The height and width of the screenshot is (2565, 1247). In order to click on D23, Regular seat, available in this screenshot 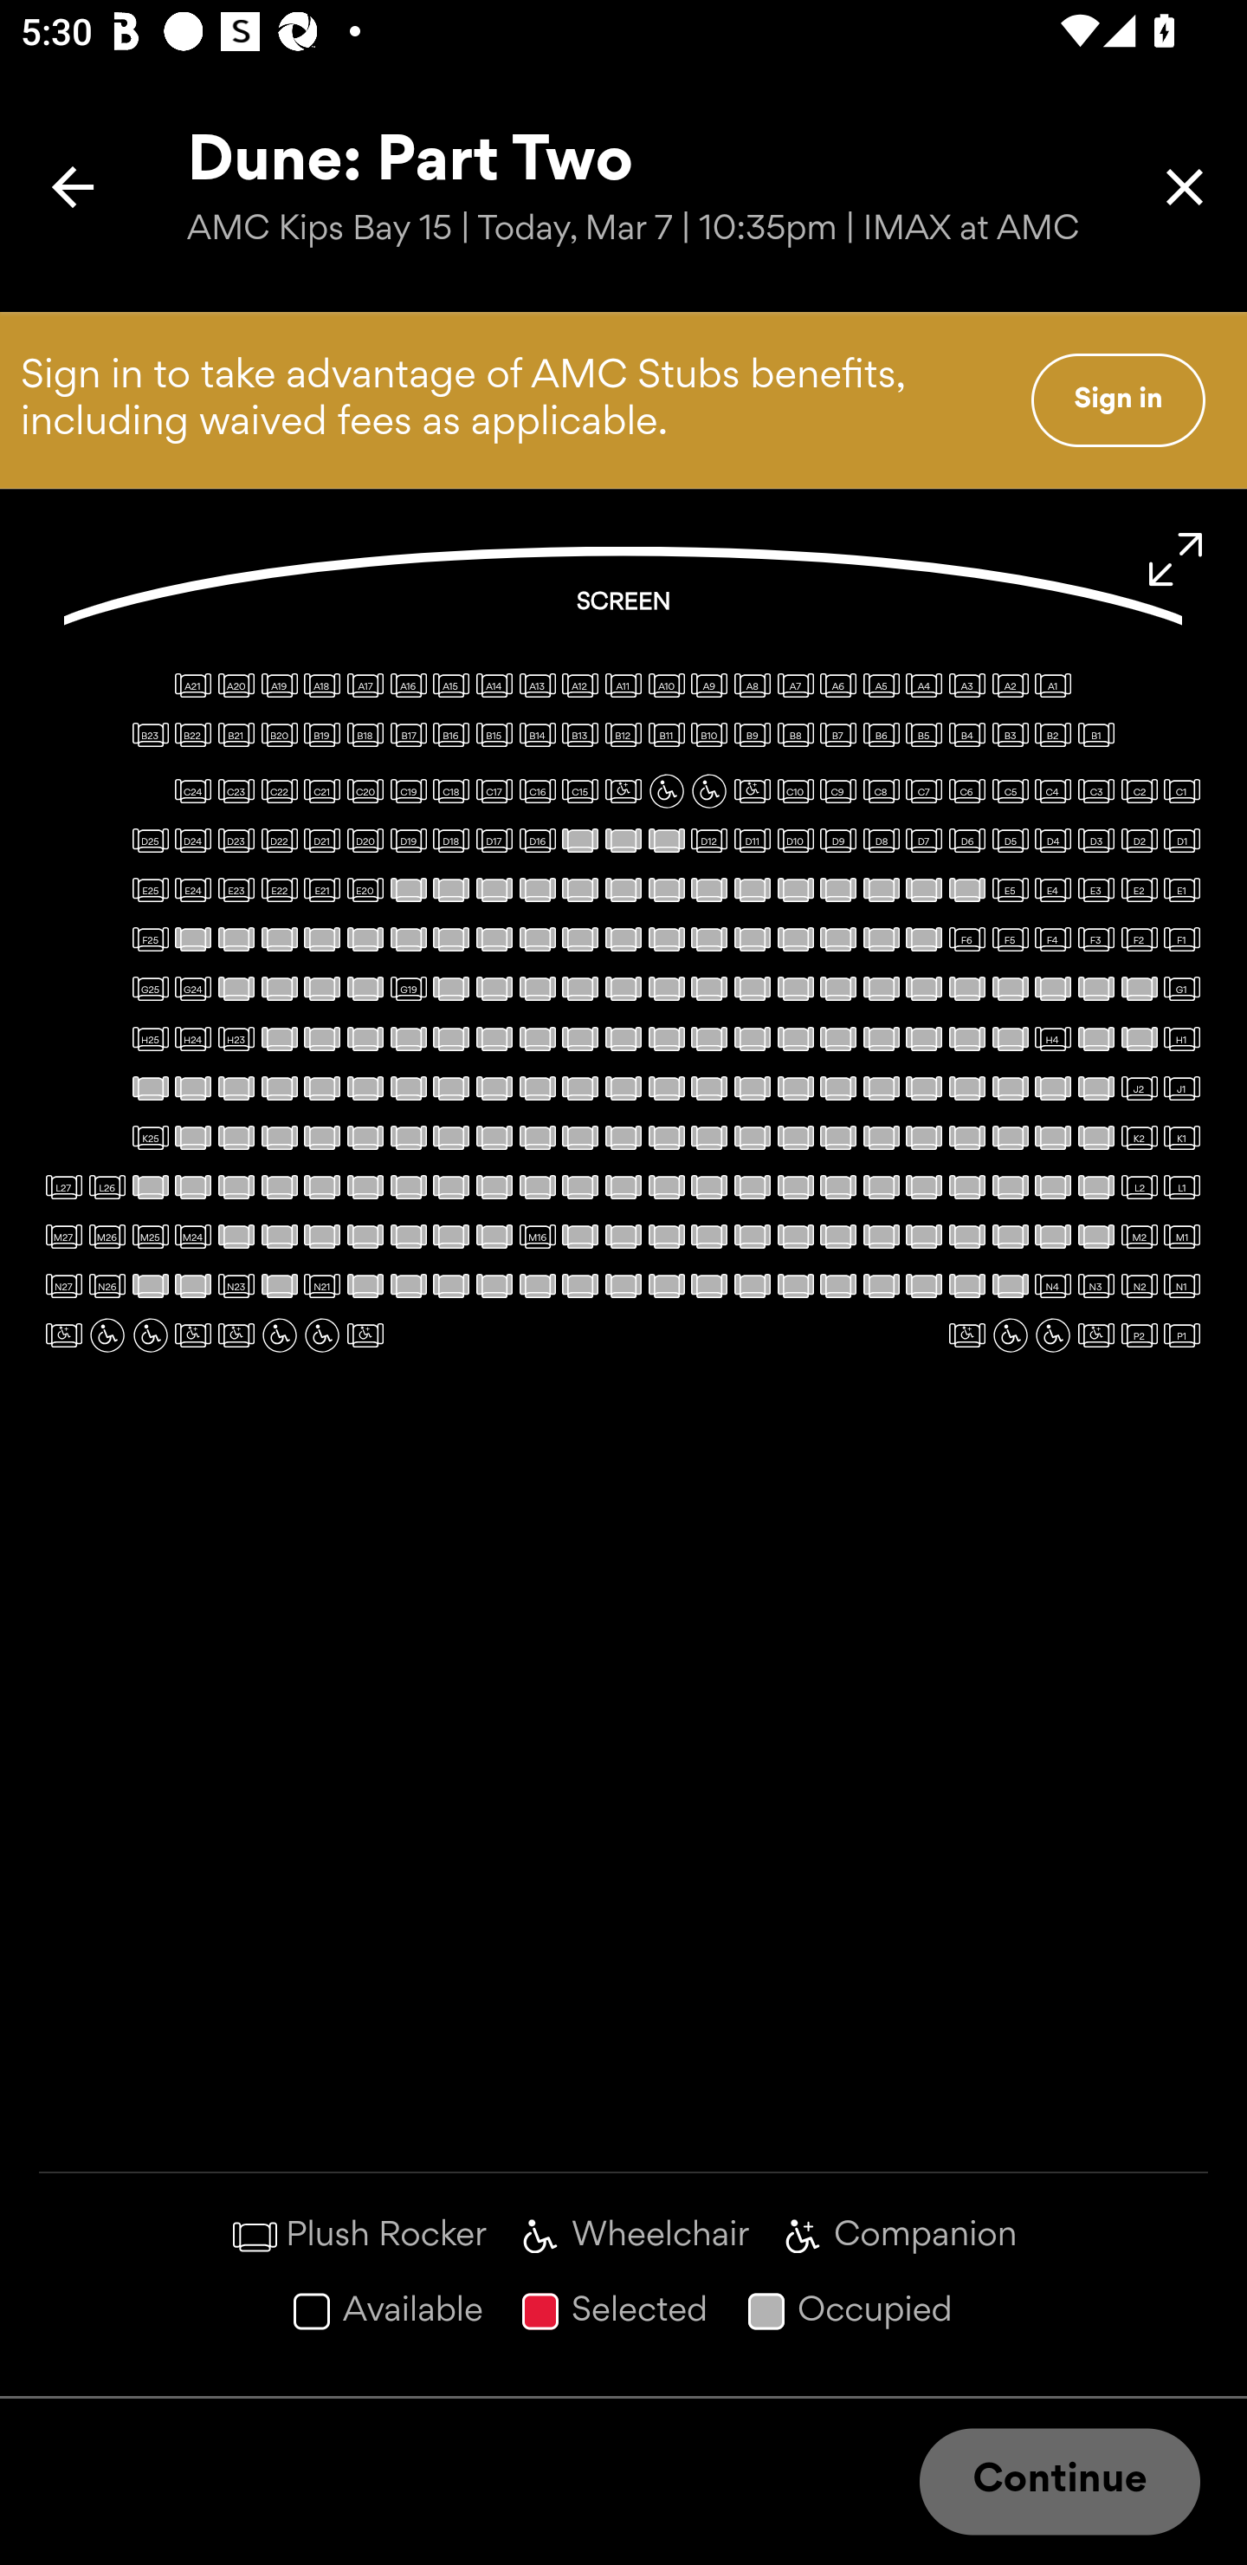, I will do `click(236, 840)`.